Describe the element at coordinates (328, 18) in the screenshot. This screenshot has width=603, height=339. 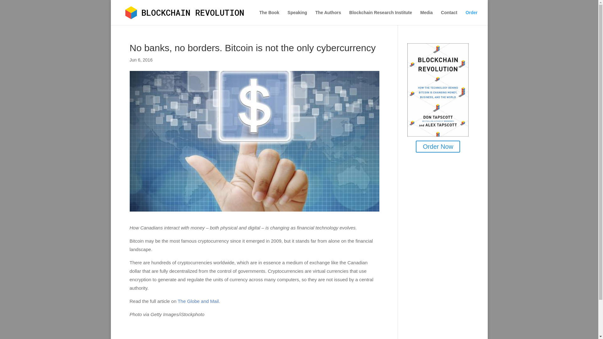
I see `The Authors` at that location.